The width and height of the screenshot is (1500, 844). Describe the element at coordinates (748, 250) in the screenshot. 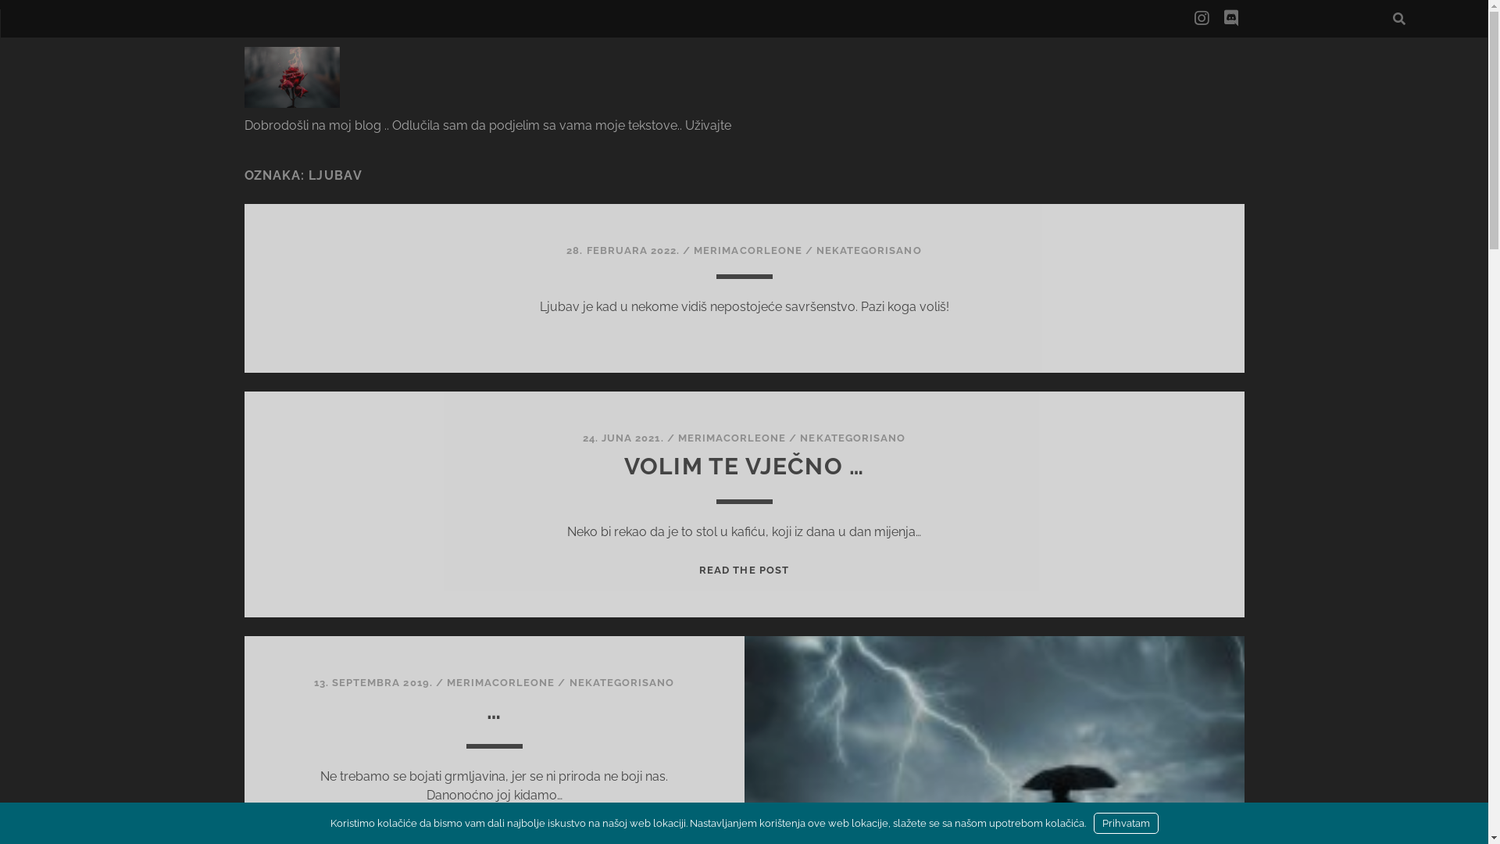

I see `MERIMACORLEONE` at that location.